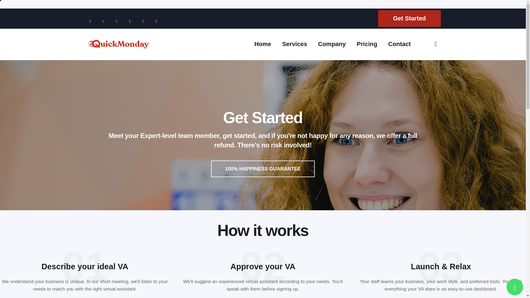 Image resolution: width=530 pixels, height=298 pixels. What do you see at coordinates (367, 44) in the screenshot?
I see `Pricing` at bounding box center [367, 44].